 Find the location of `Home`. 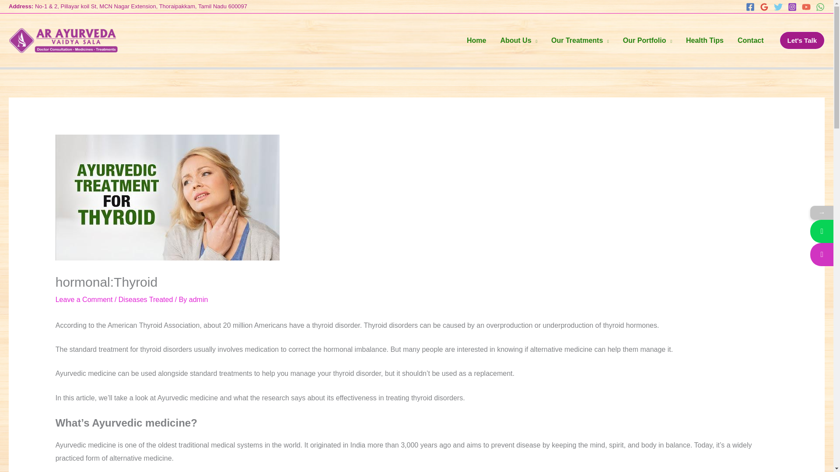

Home is located at coordinates (476, 40).